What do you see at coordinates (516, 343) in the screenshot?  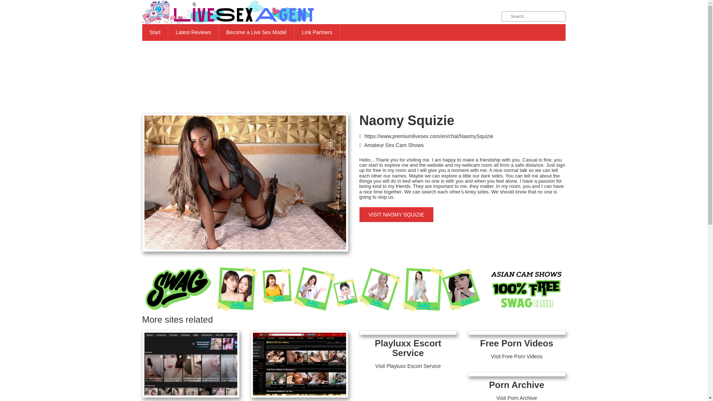 I see `Free Porn Videos` at bounding box center [516, 343].